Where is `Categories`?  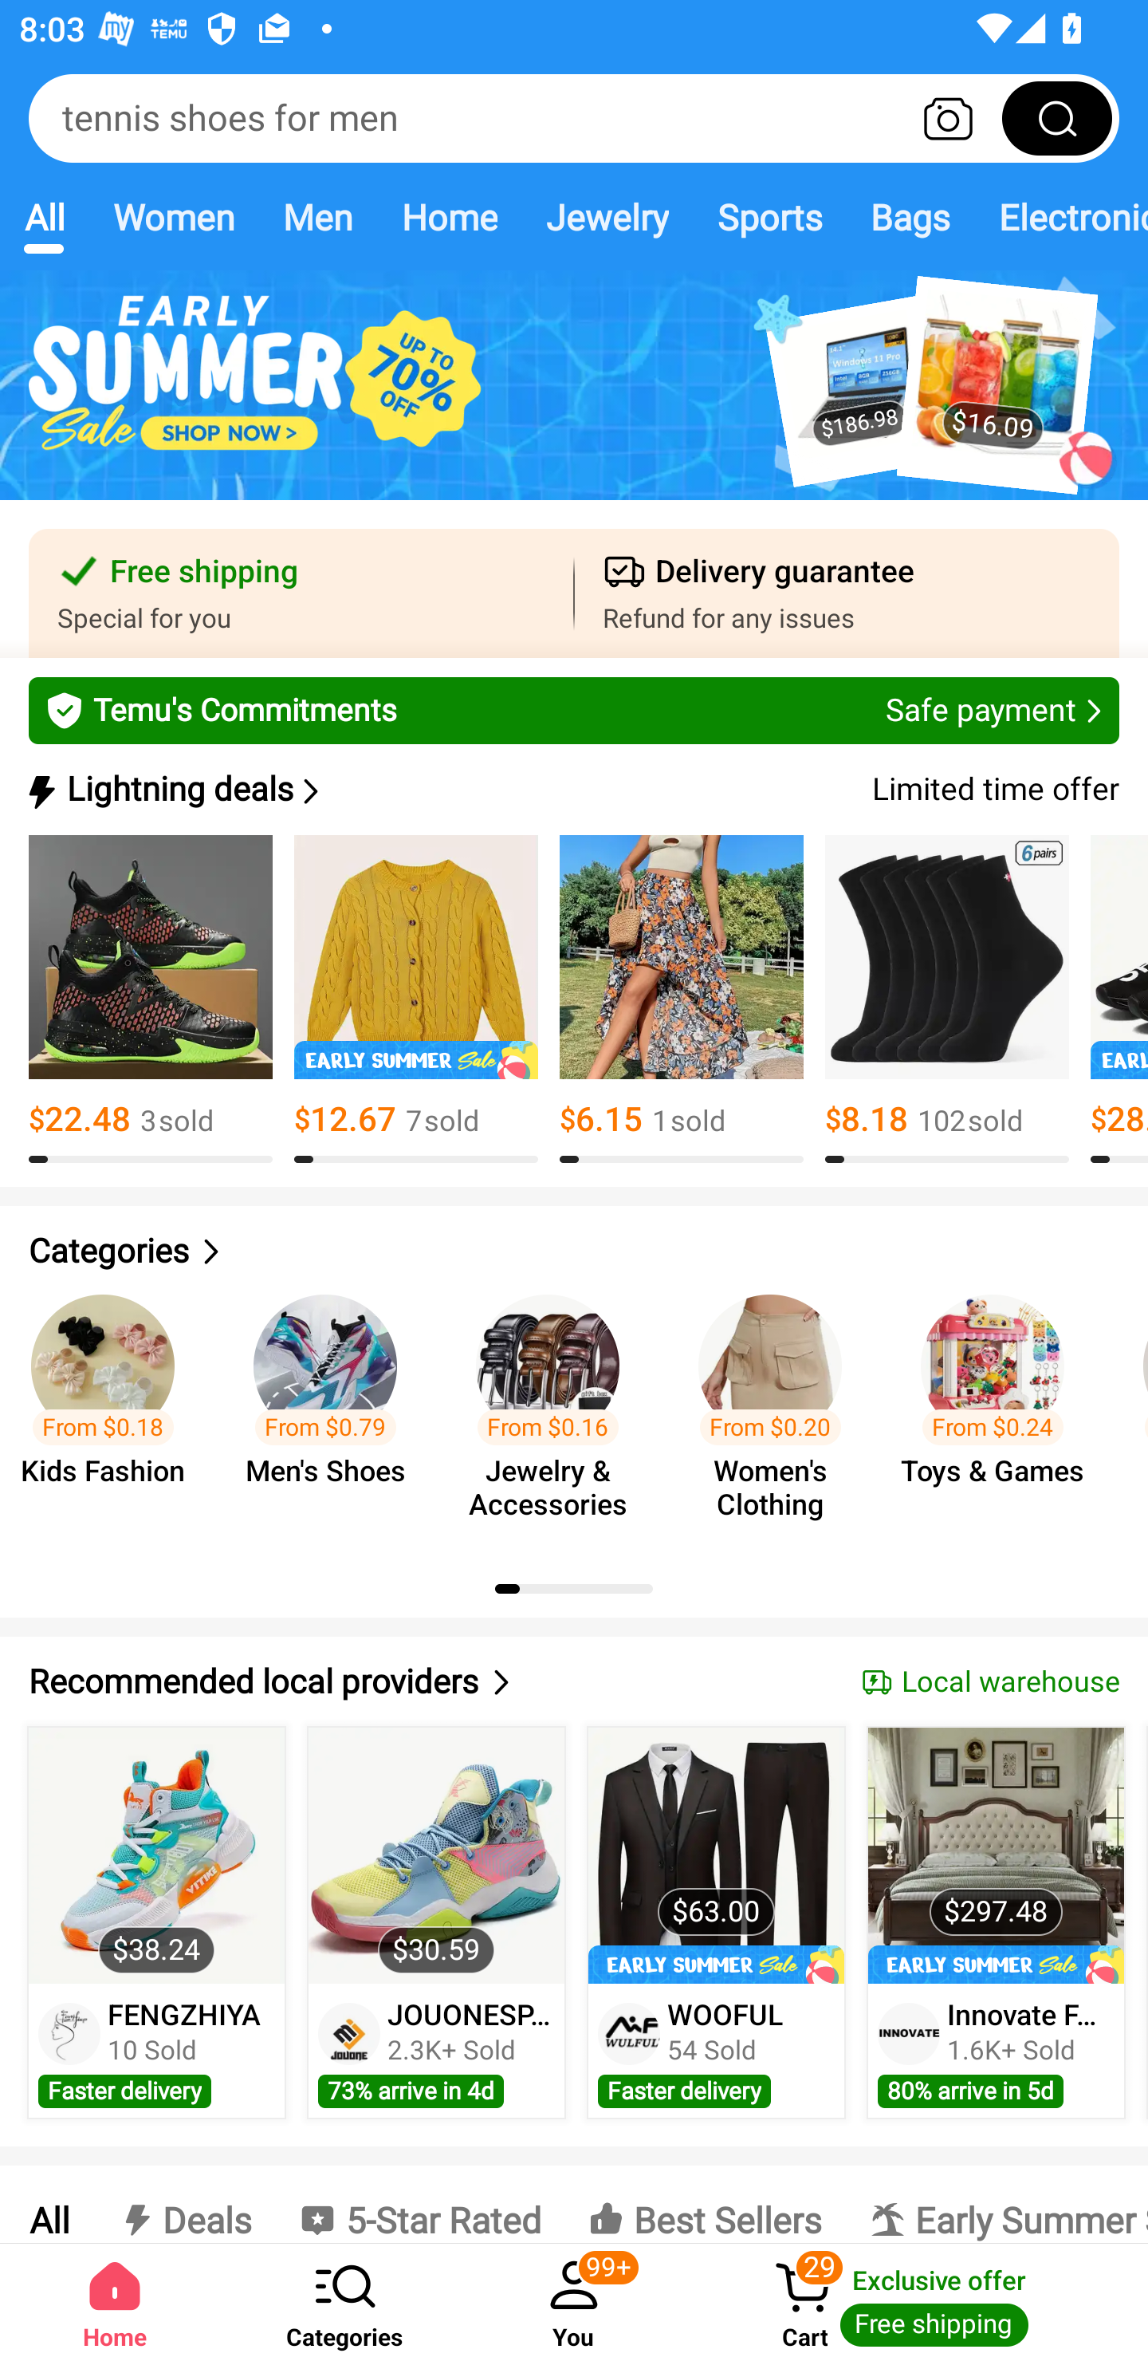
Categories is located at coordinates (344, 2302).